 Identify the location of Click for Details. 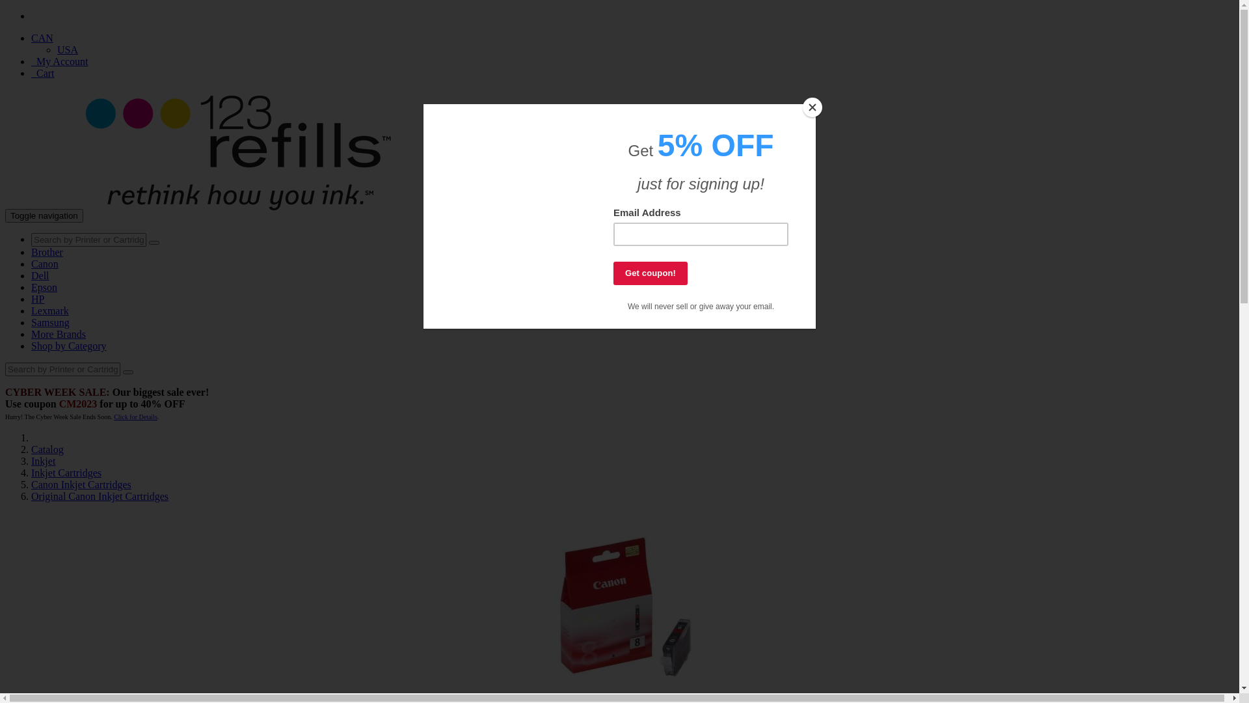
(135, 417).